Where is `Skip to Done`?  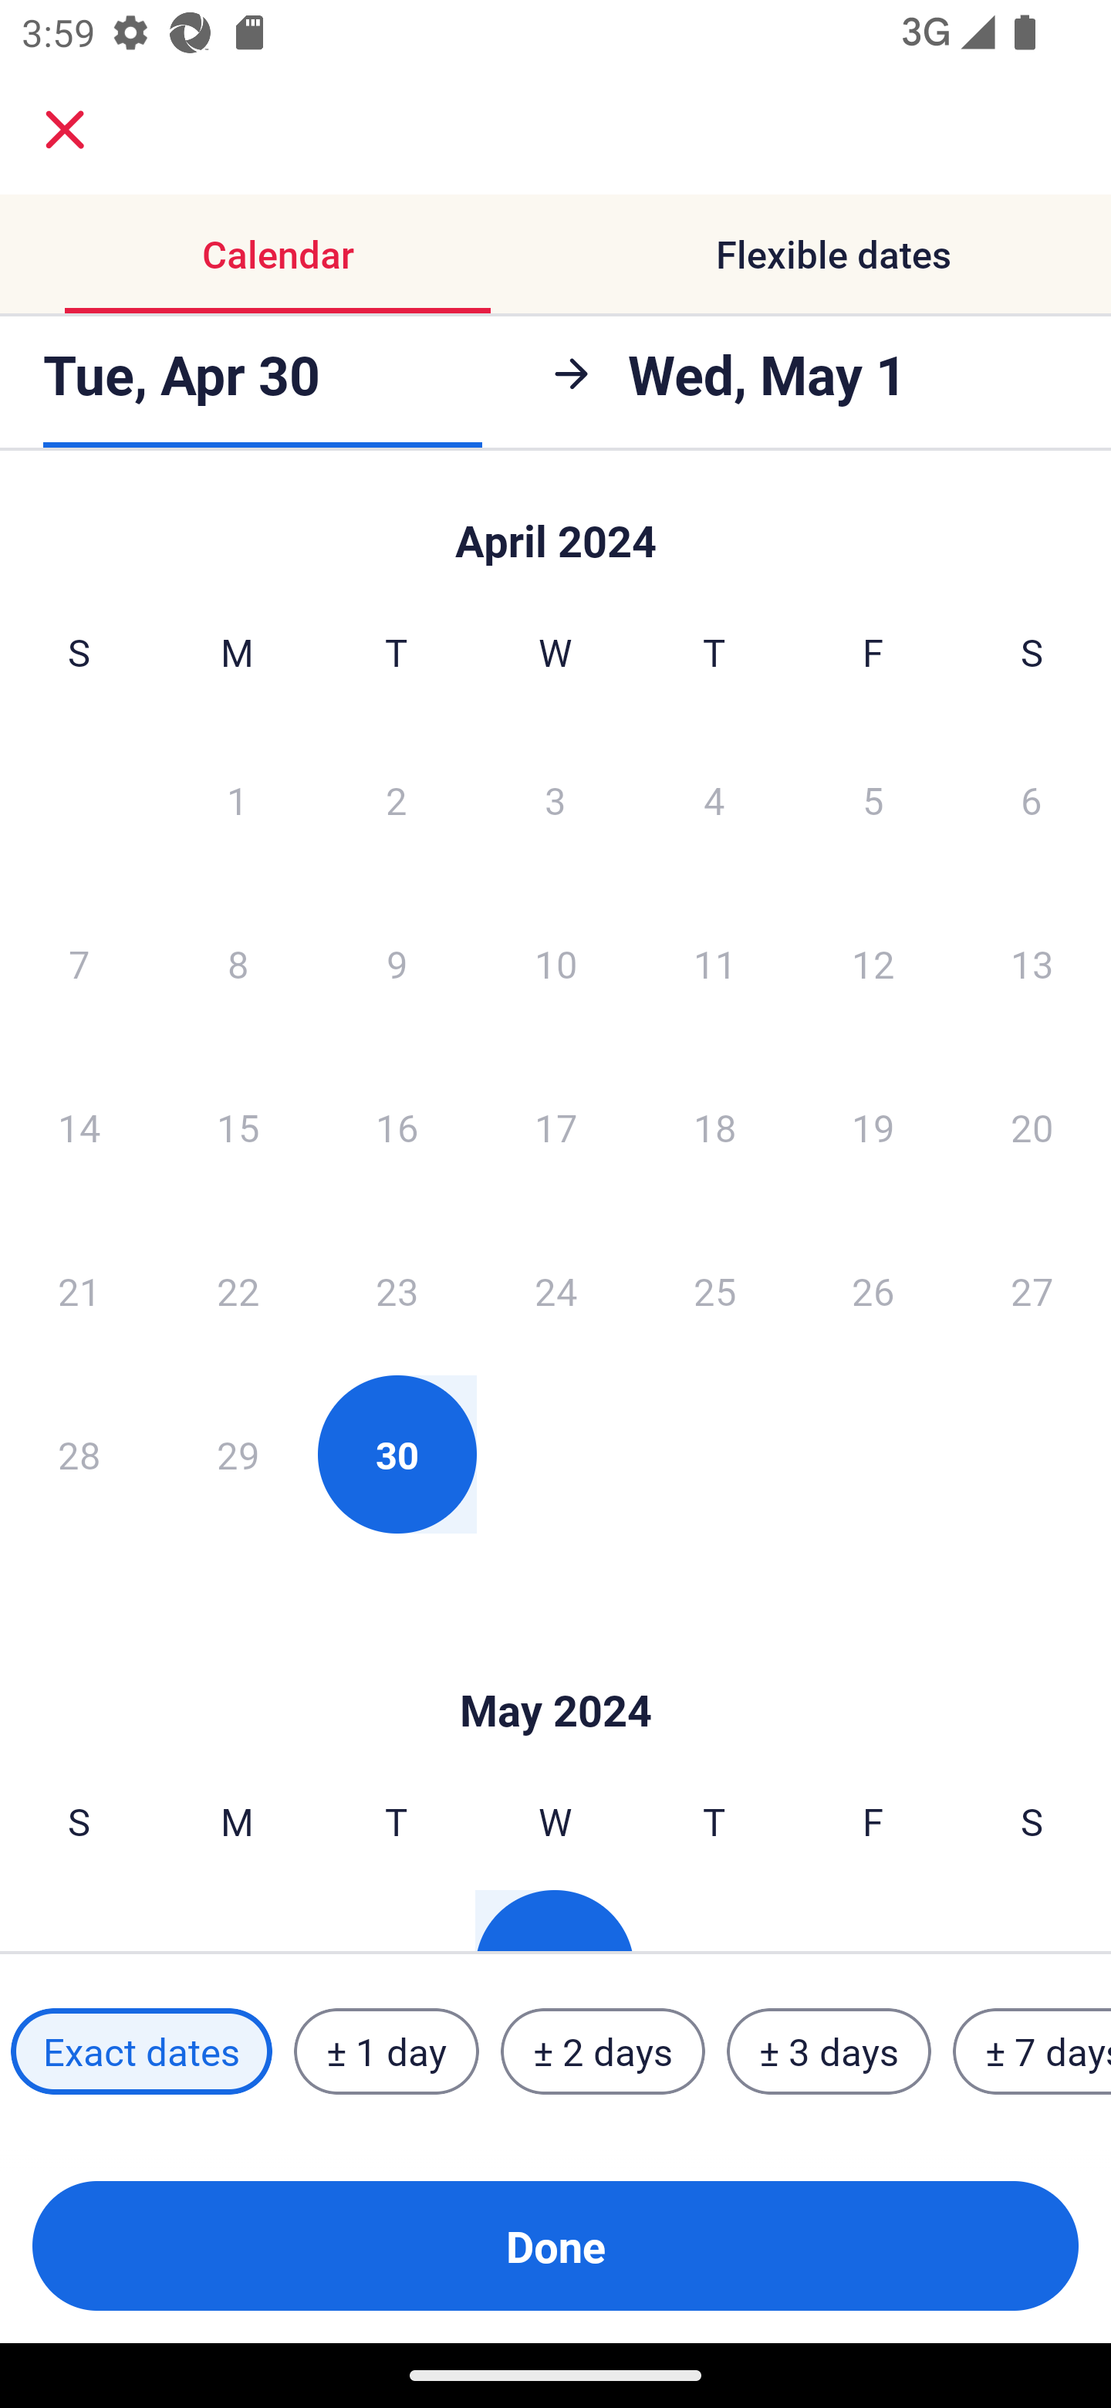
Skip to Done is located at coordinates (555, 526).